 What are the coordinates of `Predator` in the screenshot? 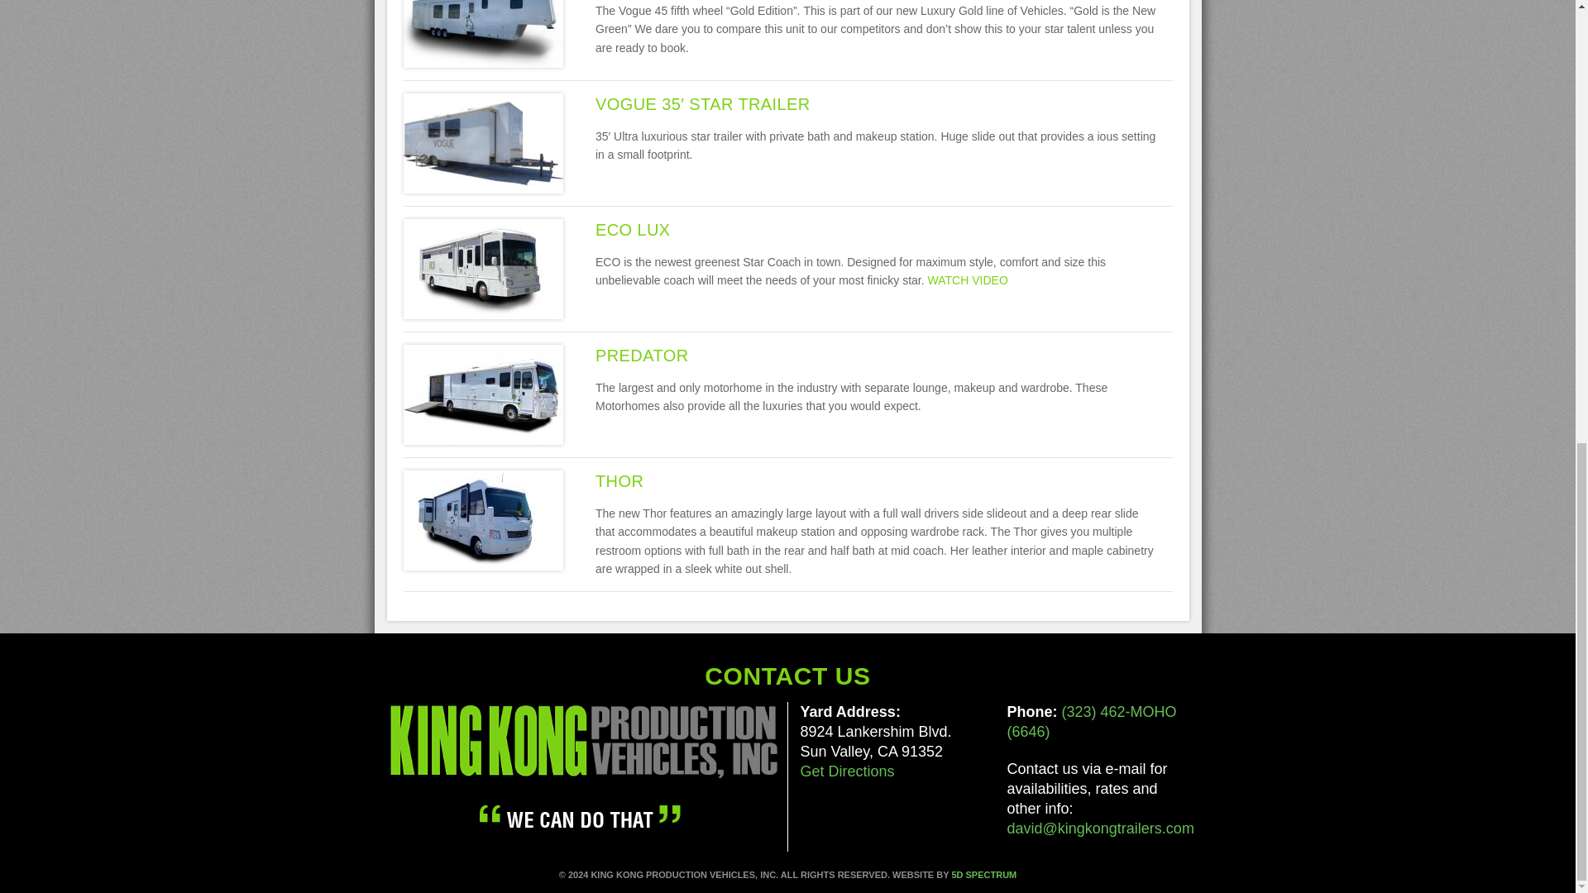 It's located at (483, 393).